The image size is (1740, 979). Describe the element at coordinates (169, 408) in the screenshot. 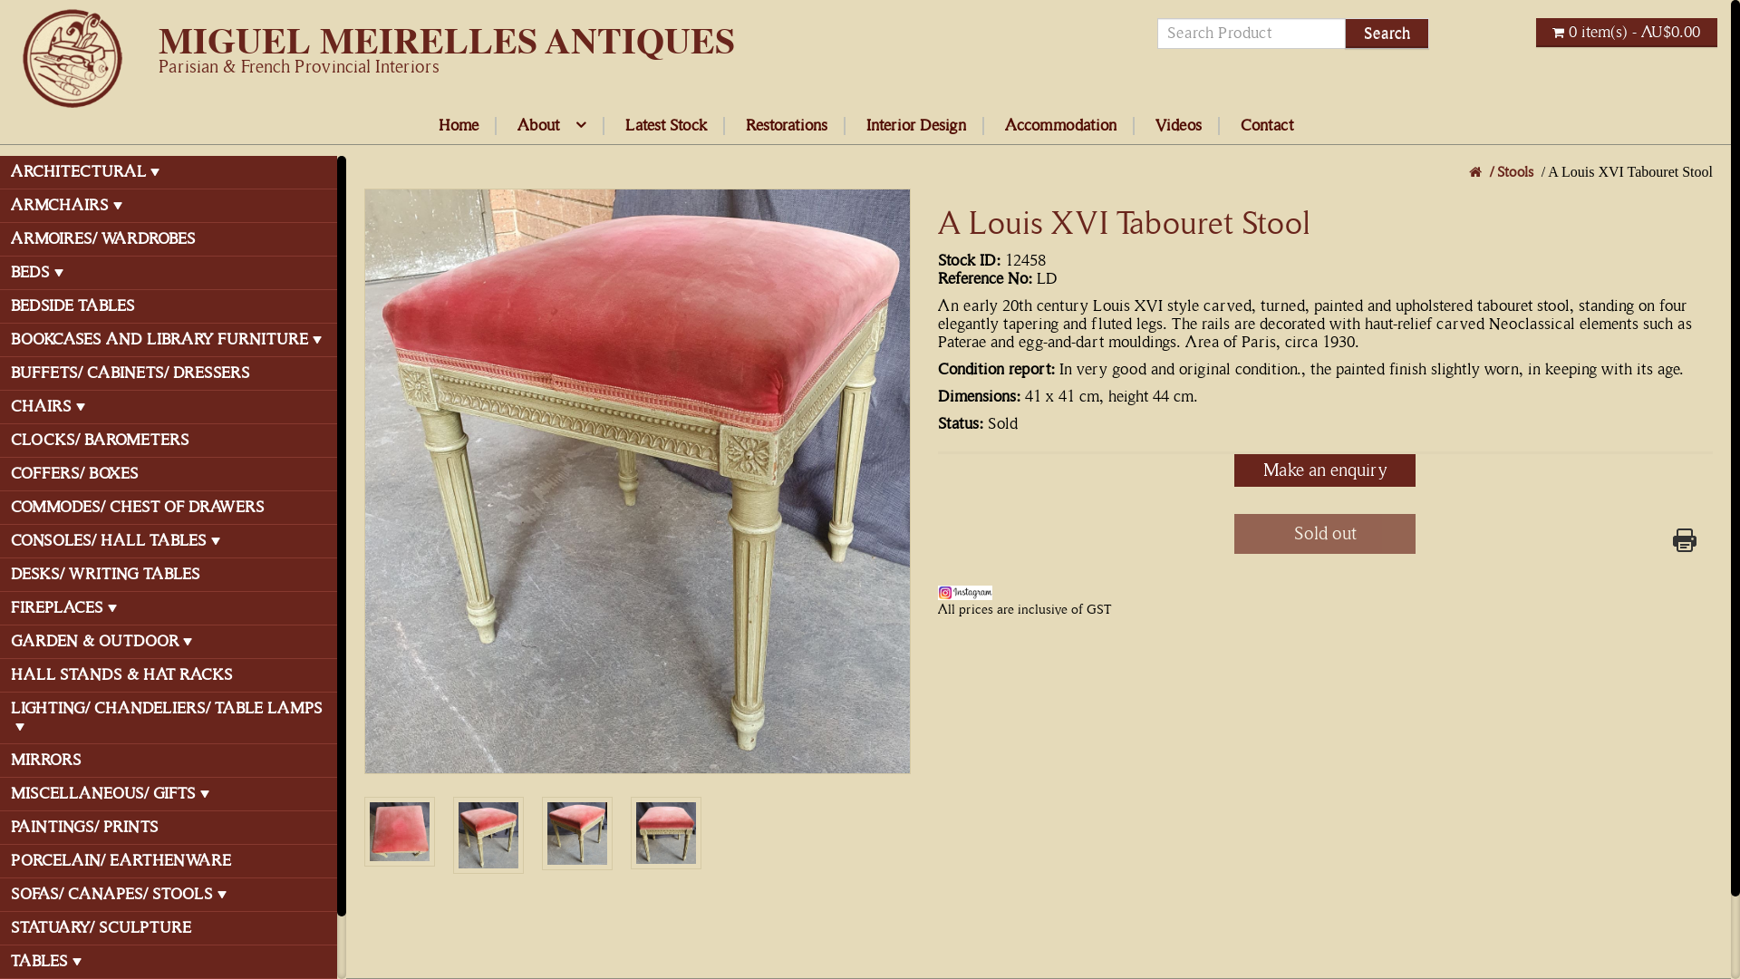

I see `CHAIRS` at that location.